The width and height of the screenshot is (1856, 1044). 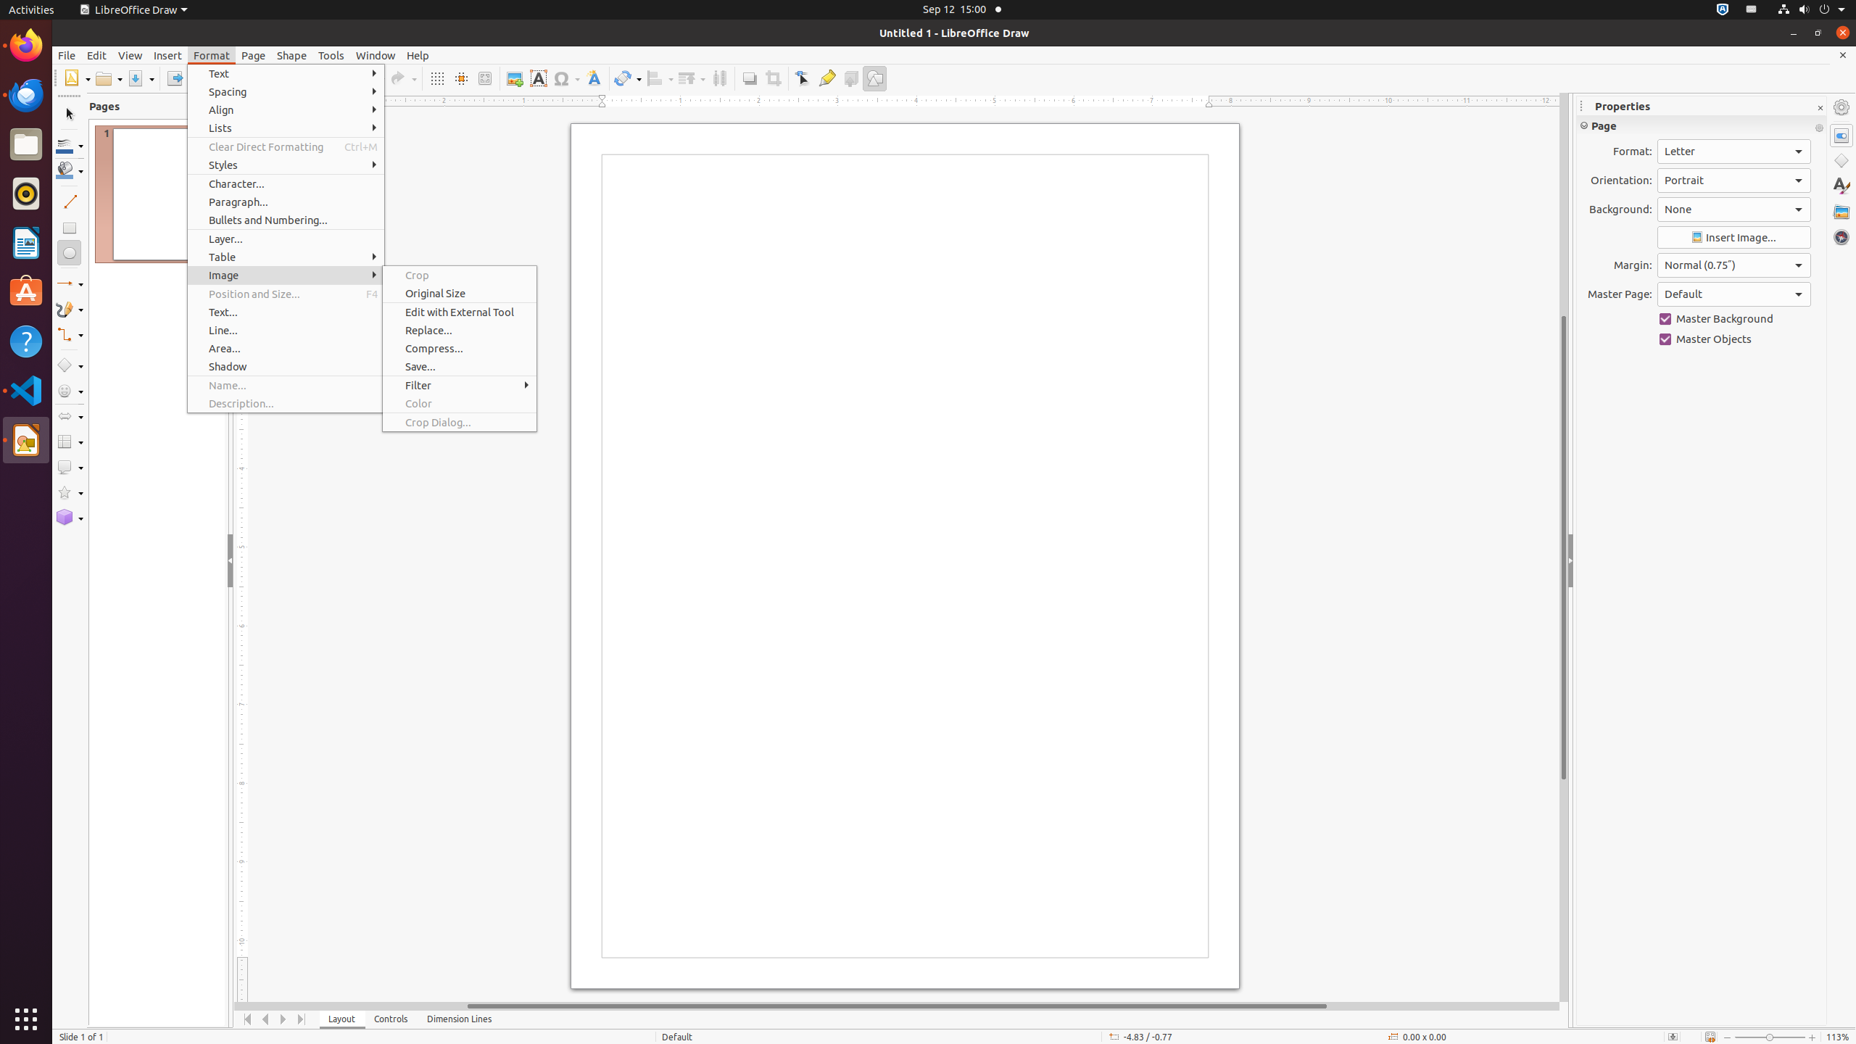 I want to click on Visual Studio Code, so click(x=26, y=390).